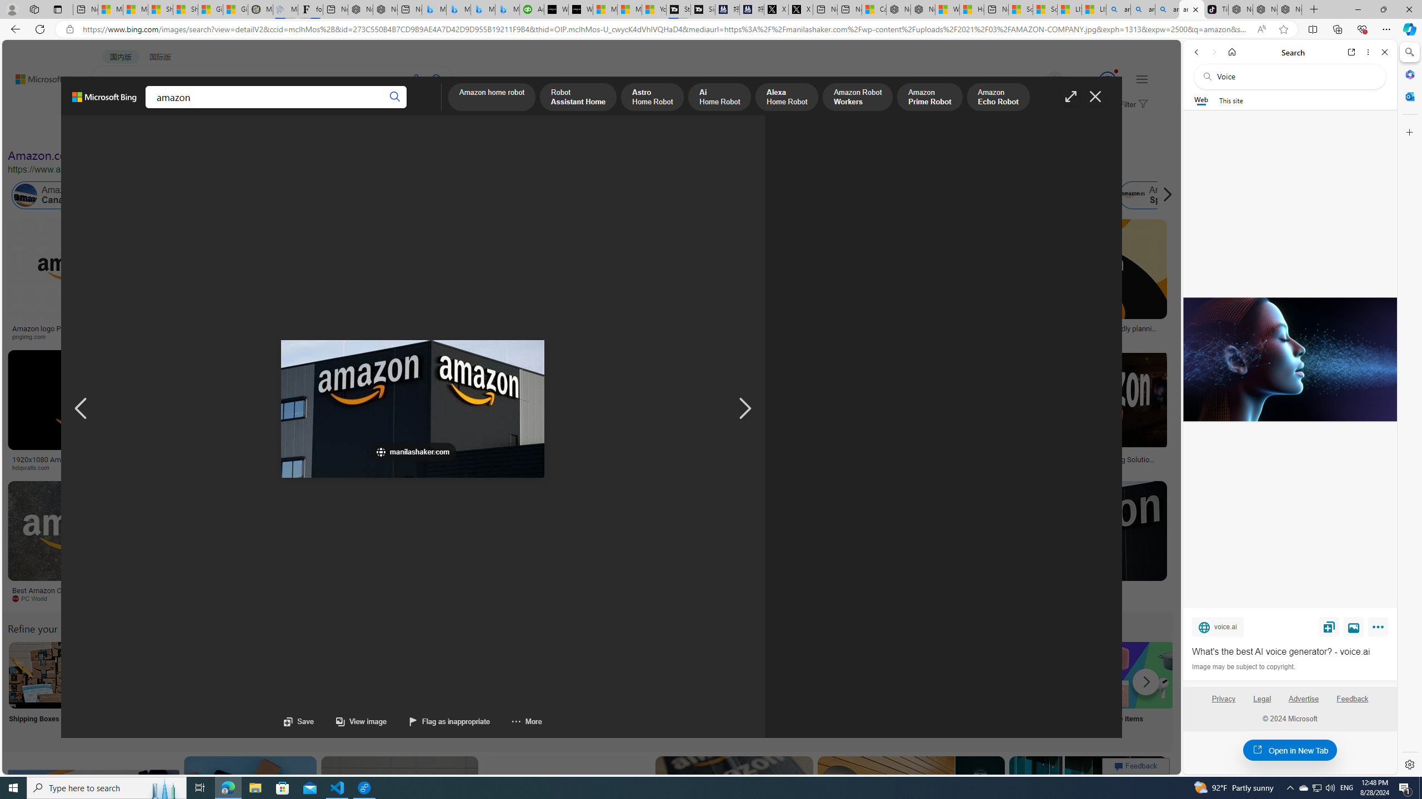  I want to click on Dallas Morning News, so click(732, 467).